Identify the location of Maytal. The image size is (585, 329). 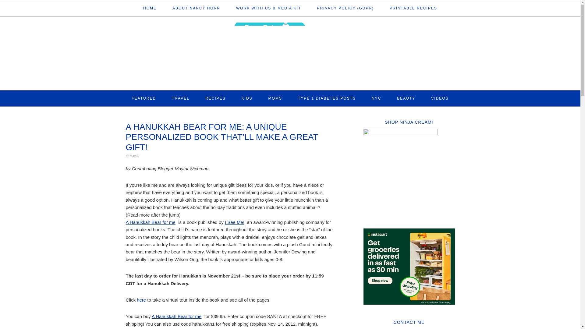
(134, 156).